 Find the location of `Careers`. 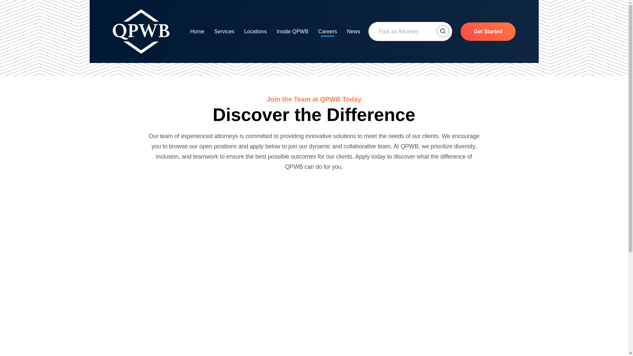

Careers is located at coordinates (327, 32).